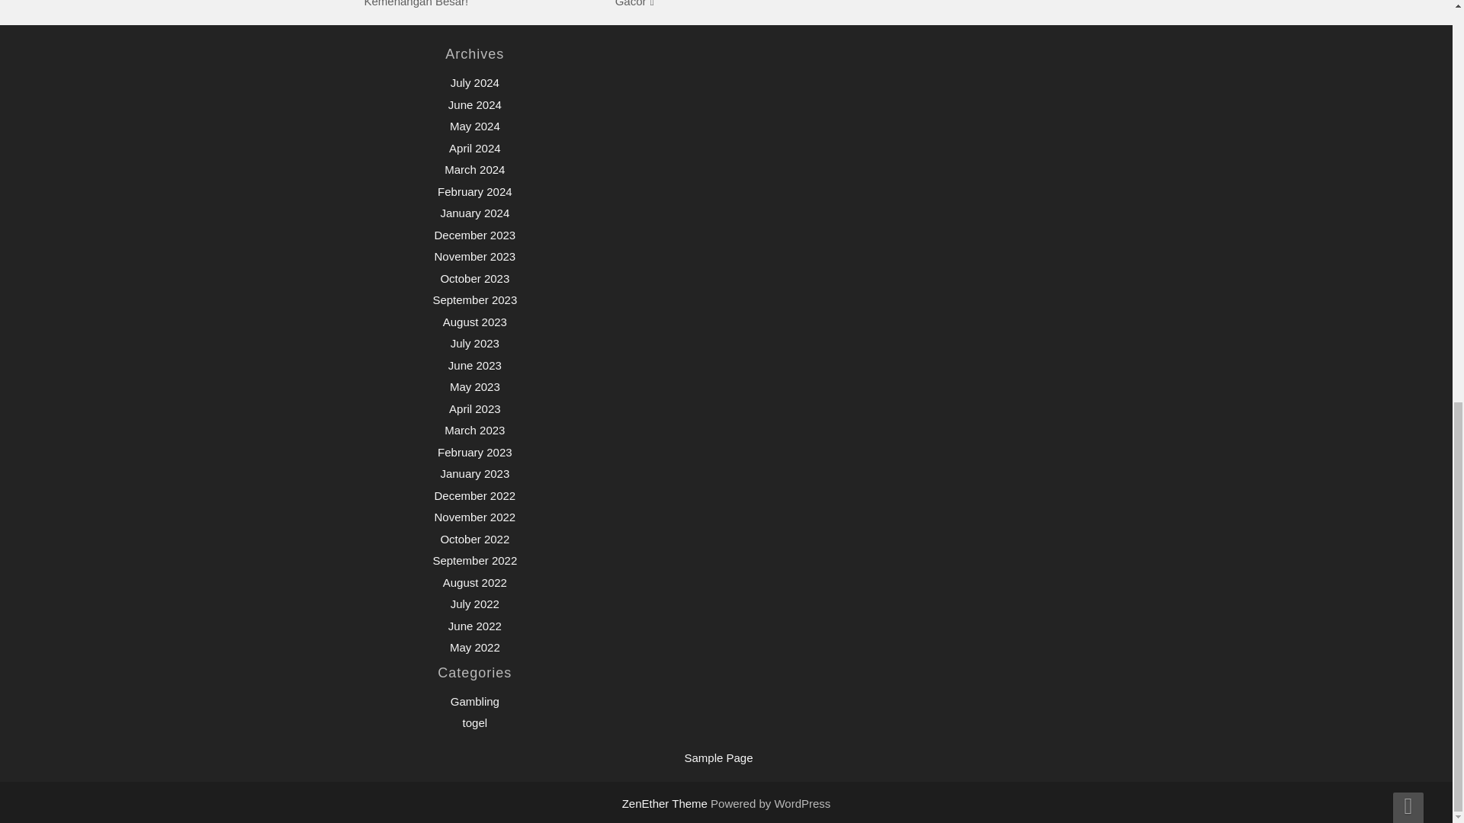 The image size is (1464, 823). Describe the element at coordinates (474, 495) in the screenshot. I see `December 2022` at that location.